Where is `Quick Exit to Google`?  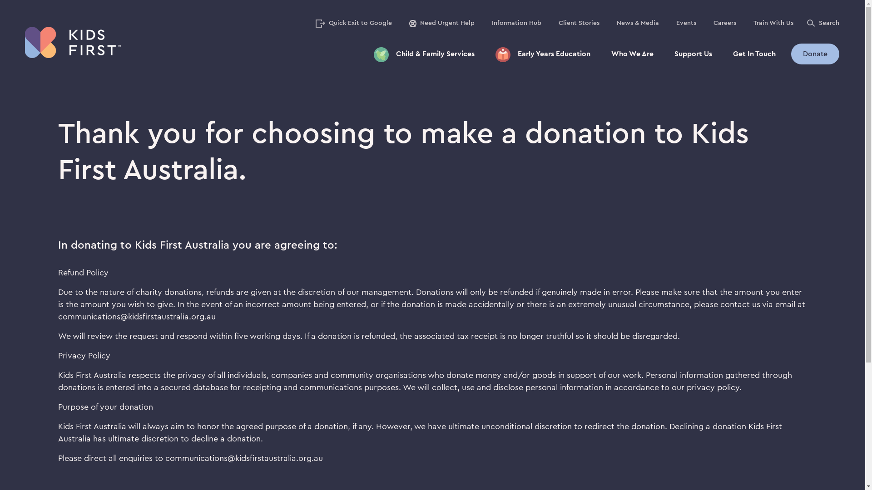
Quick Exit to Google is located at coordinates (354, 23).